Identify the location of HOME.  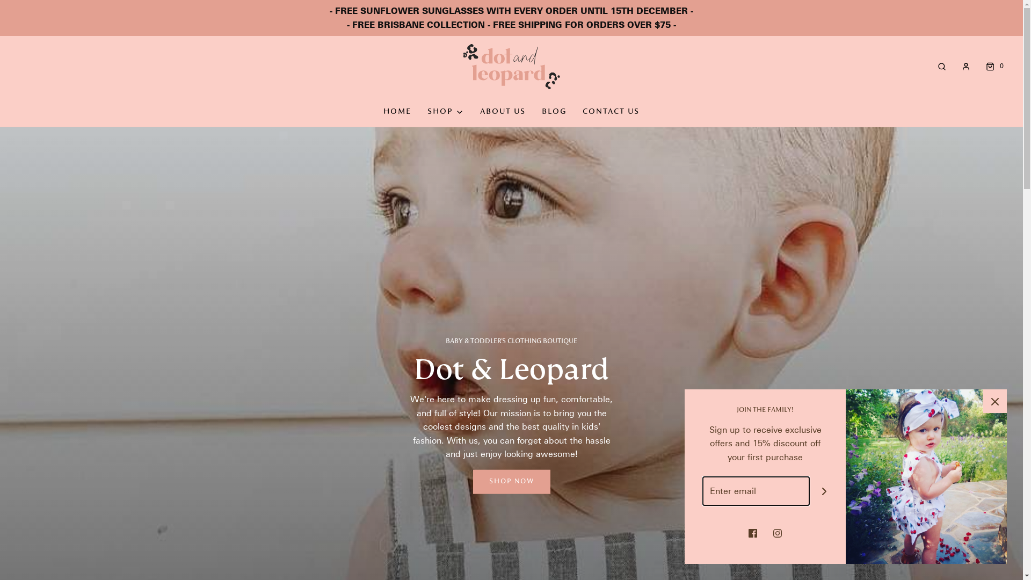
(397, 112).